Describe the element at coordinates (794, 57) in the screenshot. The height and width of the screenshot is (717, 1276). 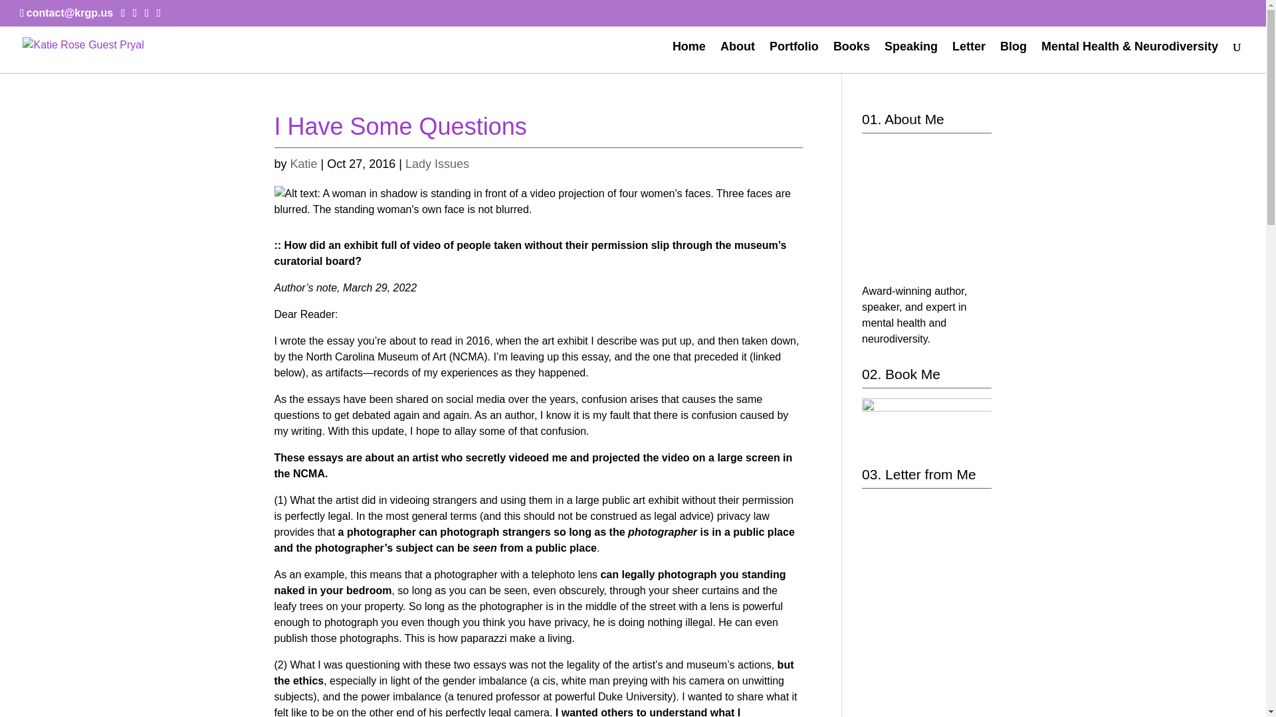
I see `Portfolio` at that location.